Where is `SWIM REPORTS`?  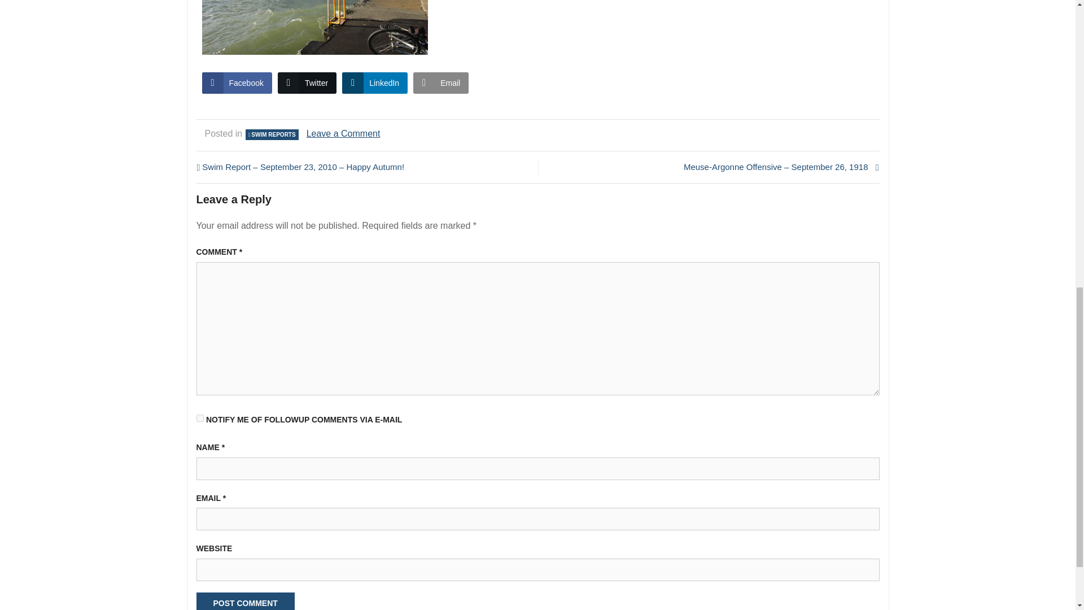
SWIM REPORTS is located at coordinates (272, 134).